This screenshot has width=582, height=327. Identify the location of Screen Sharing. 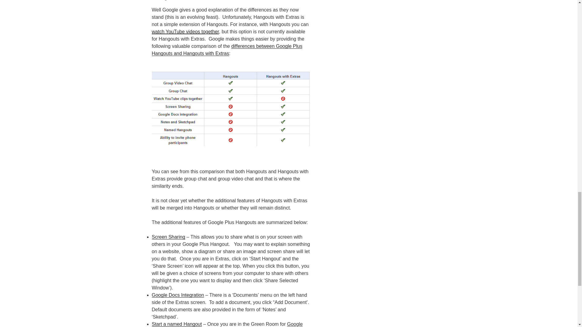
(168, 237).